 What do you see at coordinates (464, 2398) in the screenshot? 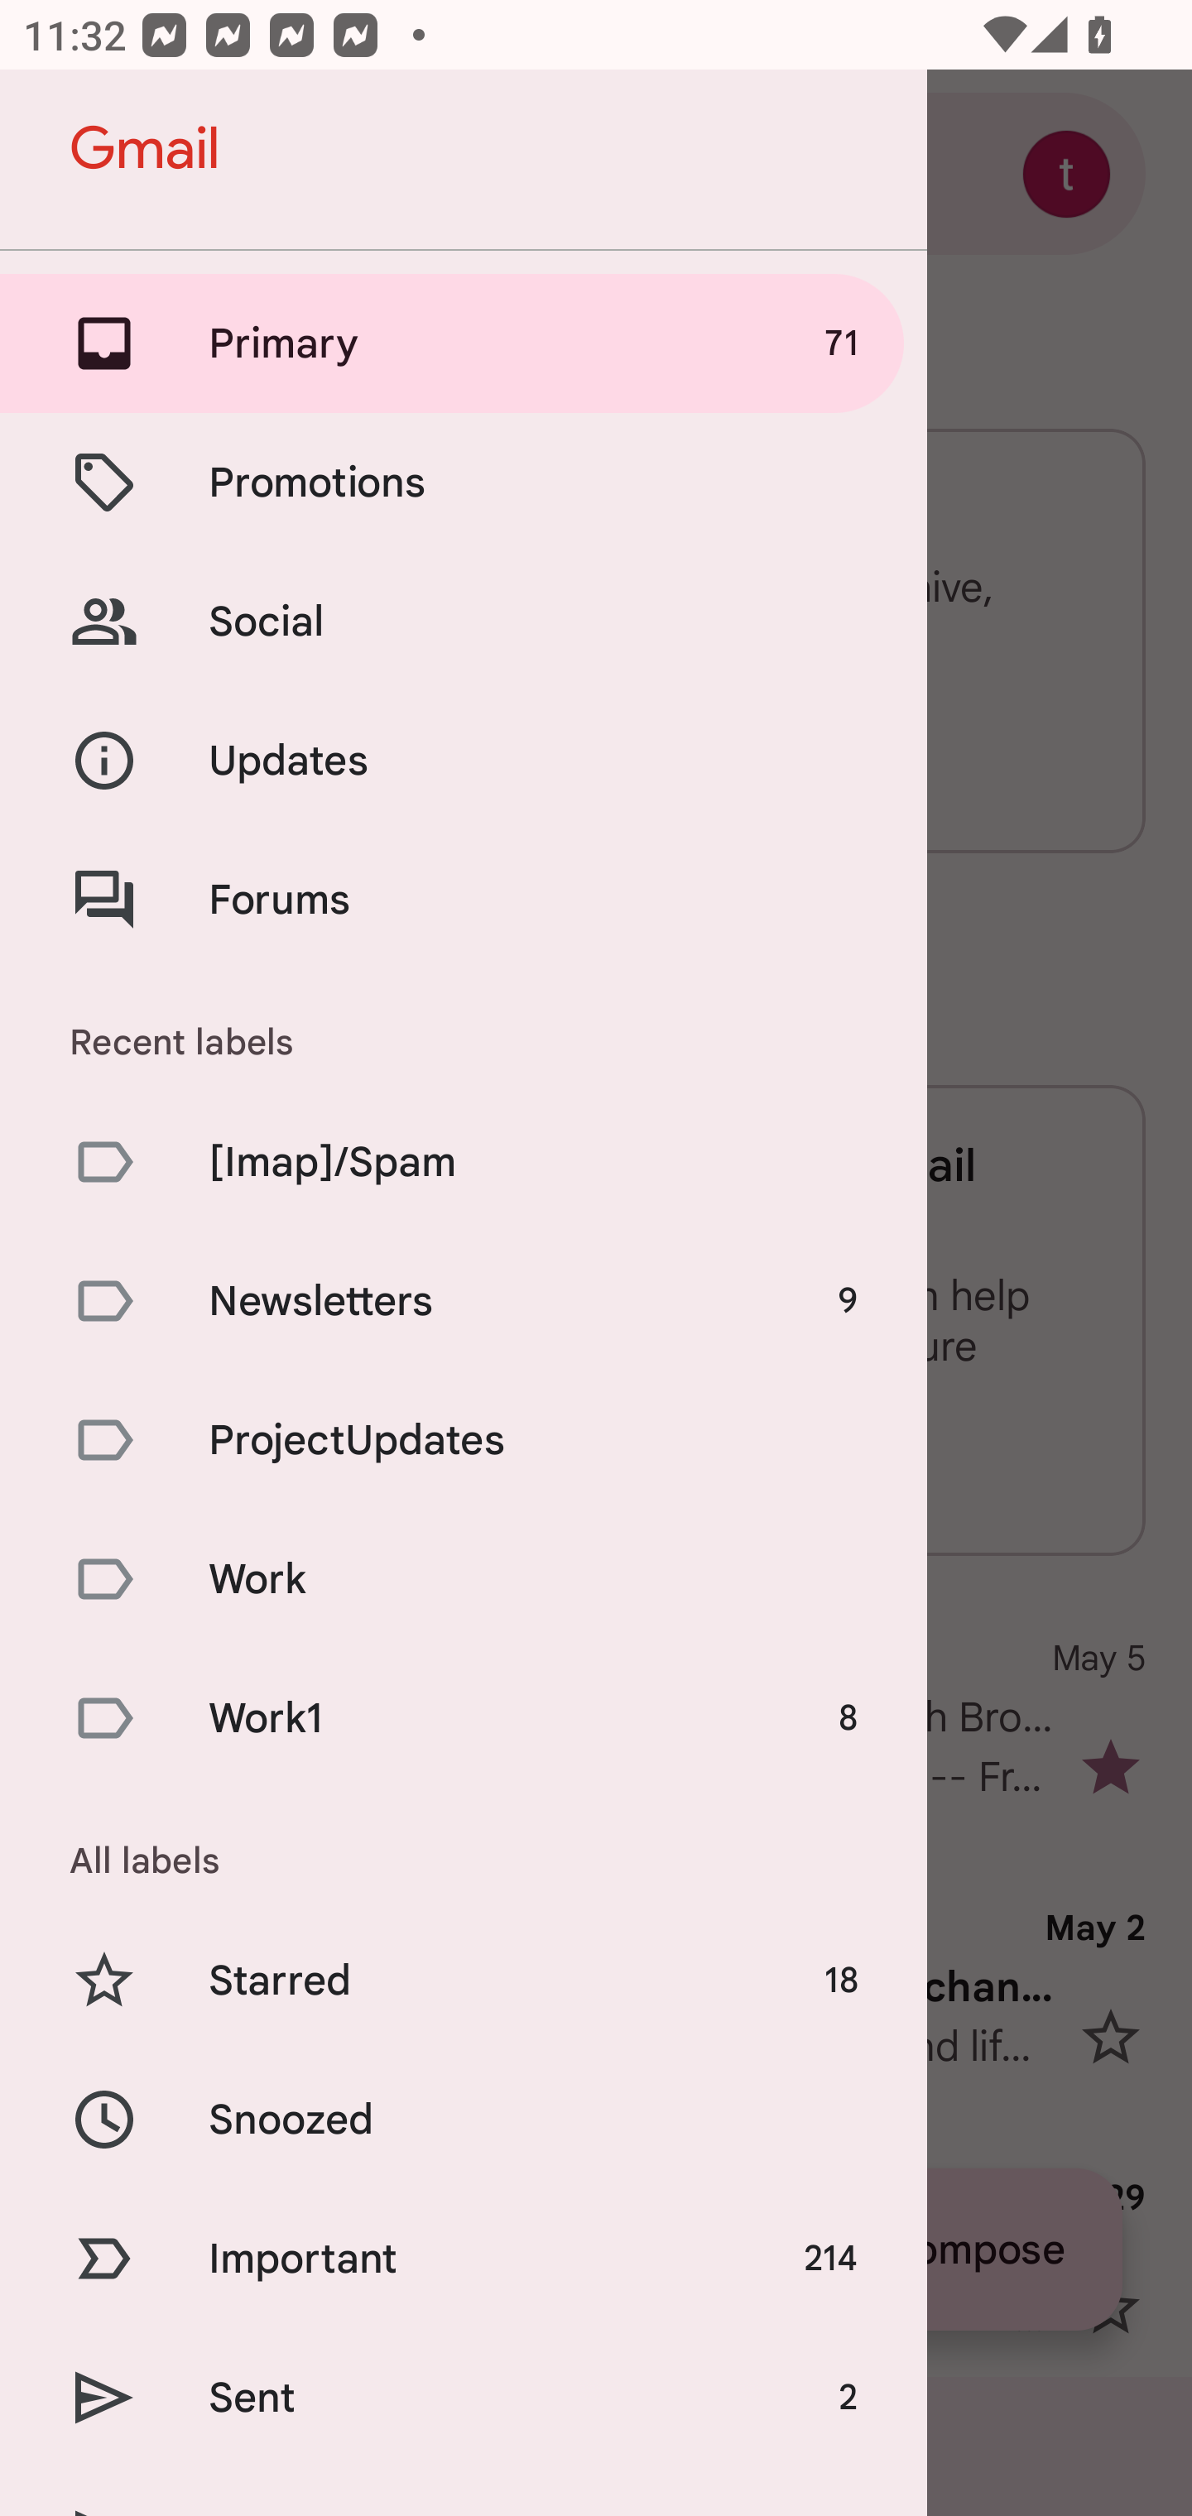
I see `Sent 2` at bounding box center [464, 2398].